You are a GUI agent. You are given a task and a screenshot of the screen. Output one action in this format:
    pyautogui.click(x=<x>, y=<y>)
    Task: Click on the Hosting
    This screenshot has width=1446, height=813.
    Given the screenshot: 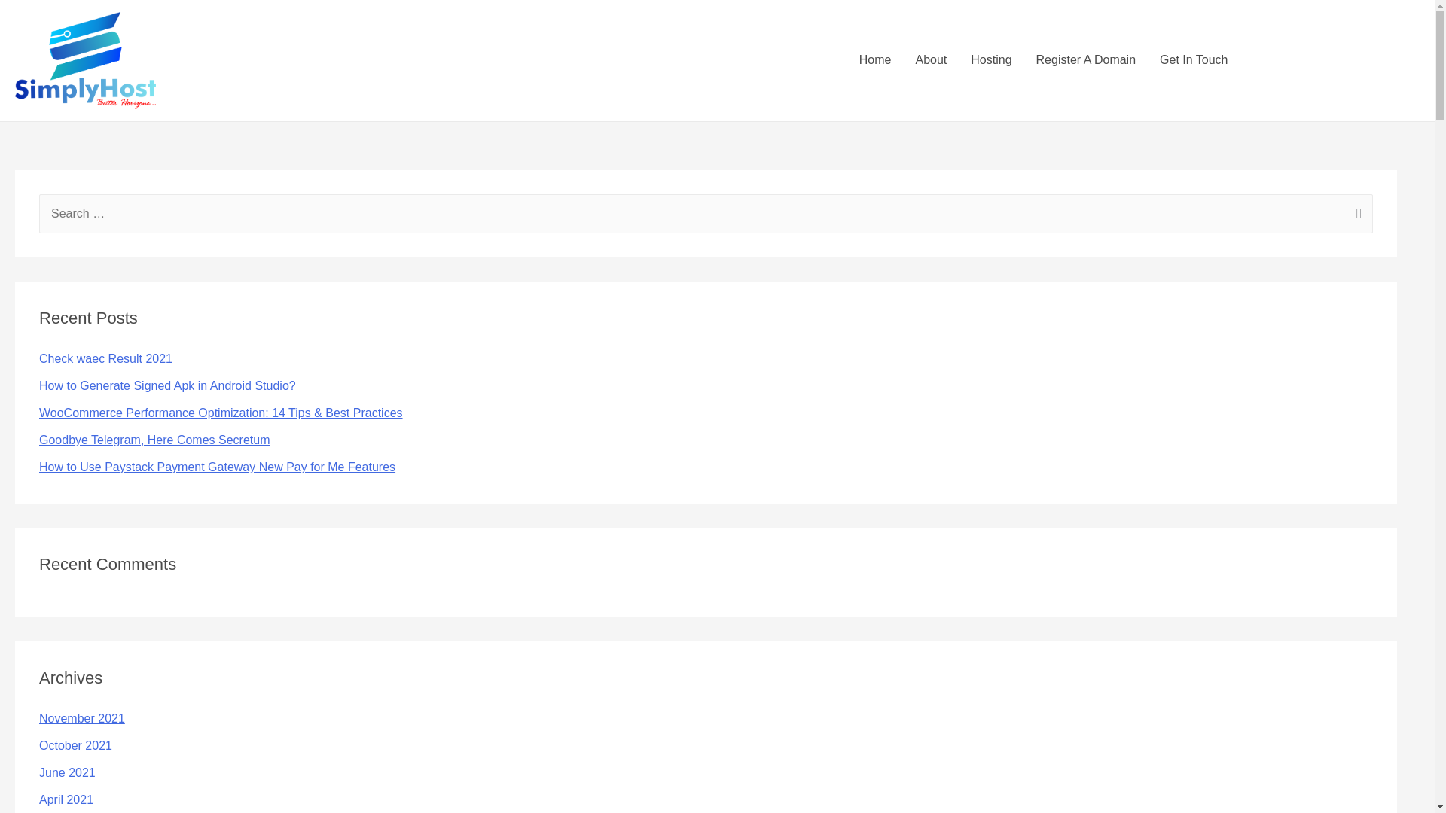 What is the action you would take?
    pyautogui.click(x=991, y=60)
    